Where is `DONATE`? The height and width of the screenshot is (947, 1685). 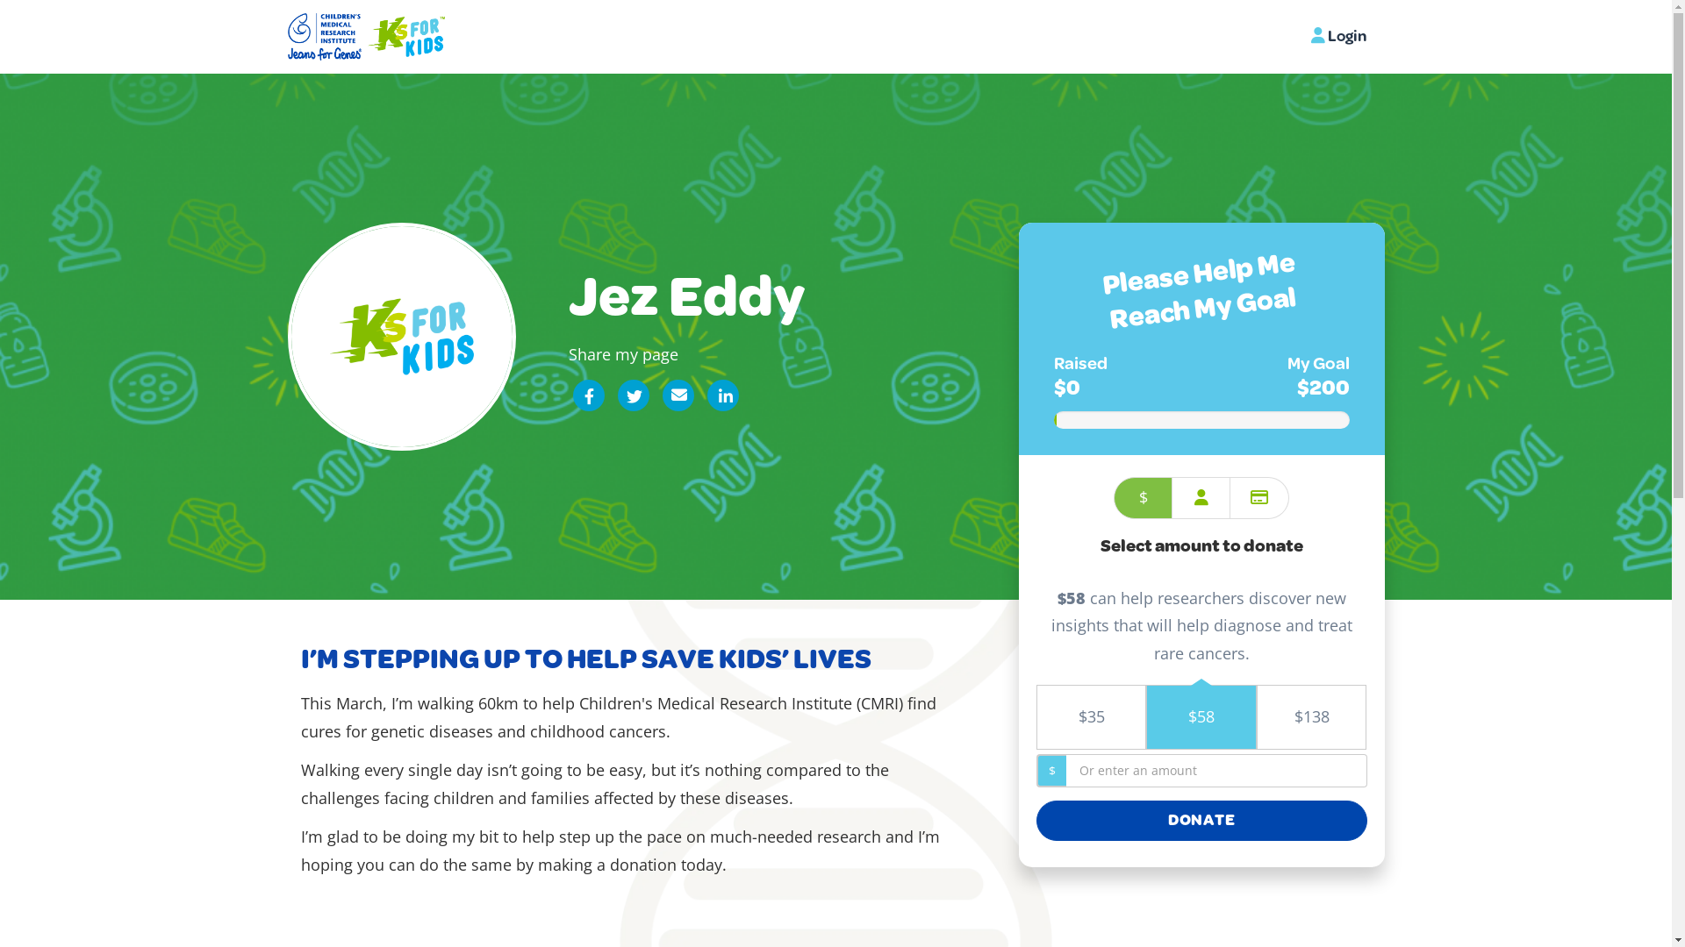 DONATE is located at coordinates (1202, 821).